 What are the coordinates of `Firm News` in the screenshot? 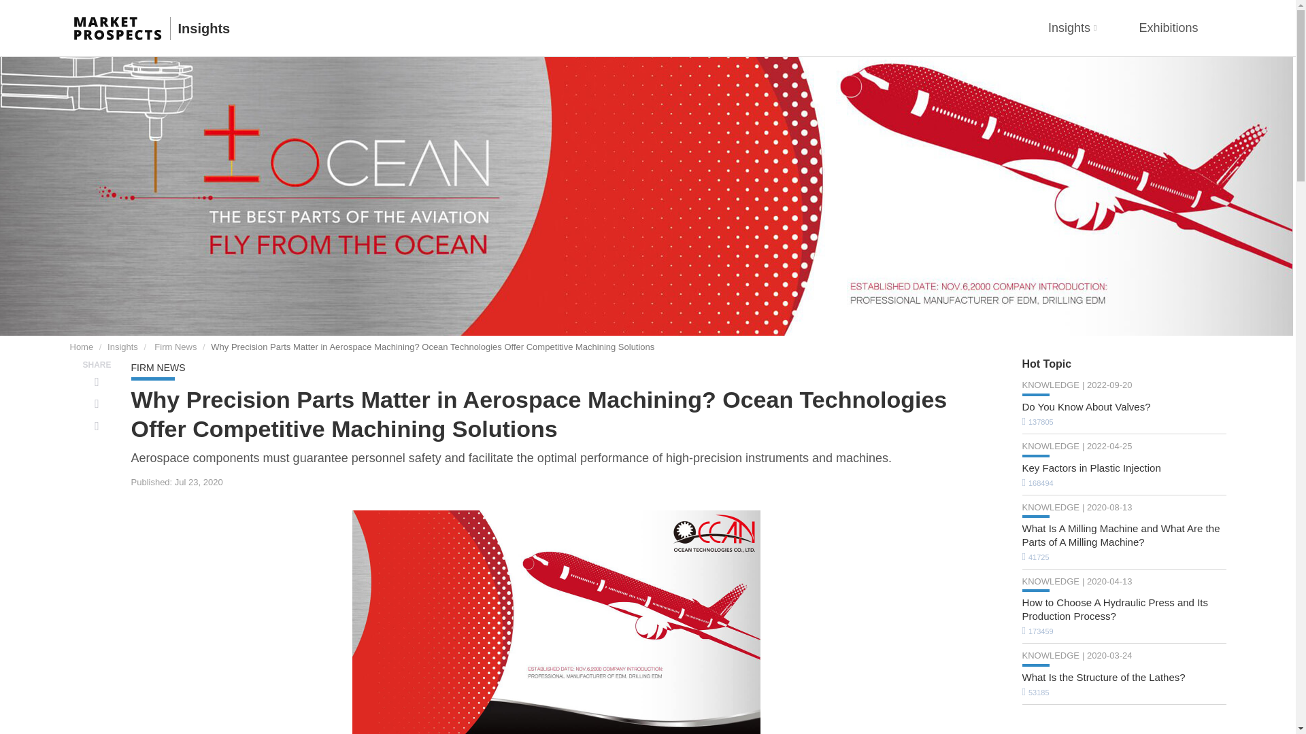 It's located at (175, 347).